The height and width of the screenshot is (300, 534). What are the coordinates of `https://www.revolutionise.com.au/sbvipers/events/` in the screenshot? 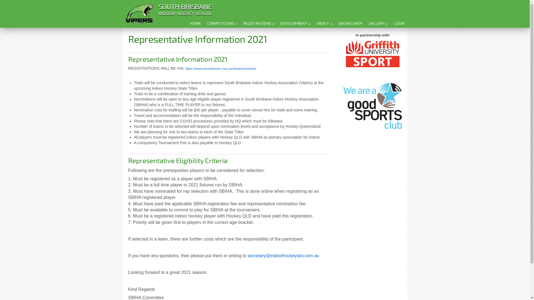 It's located at (221, 69).